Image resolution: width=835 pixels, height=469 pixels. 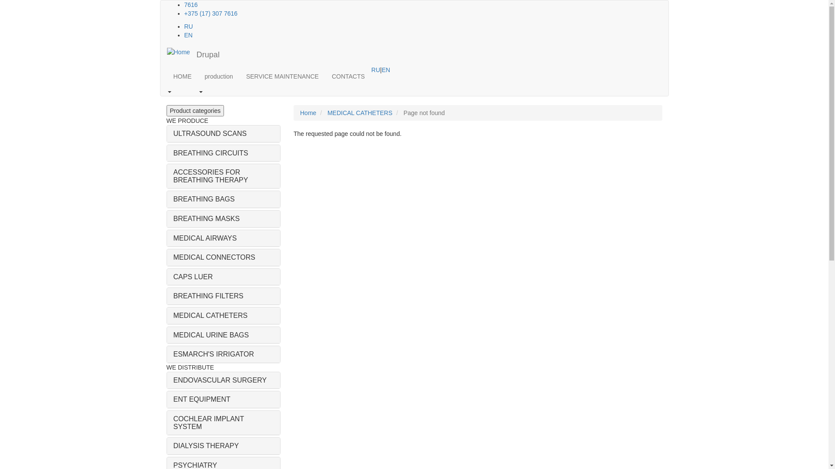 I want to click on MEDICAL CATHETERS, so click(x=360, y=113).